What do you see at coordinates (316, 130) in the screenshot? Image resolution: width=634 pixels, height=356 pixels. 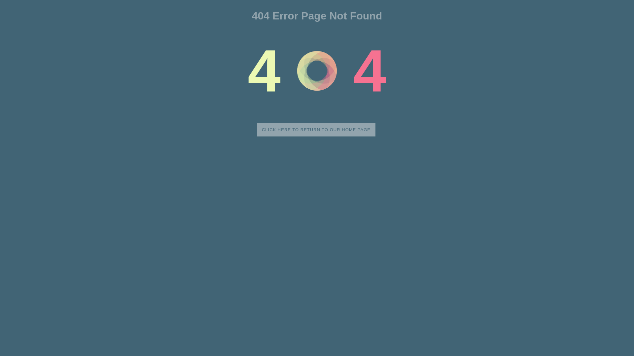 I see `CLICK HERE TO RETURN TO OUR HOME PAGE` at bounding box center [316, 130].